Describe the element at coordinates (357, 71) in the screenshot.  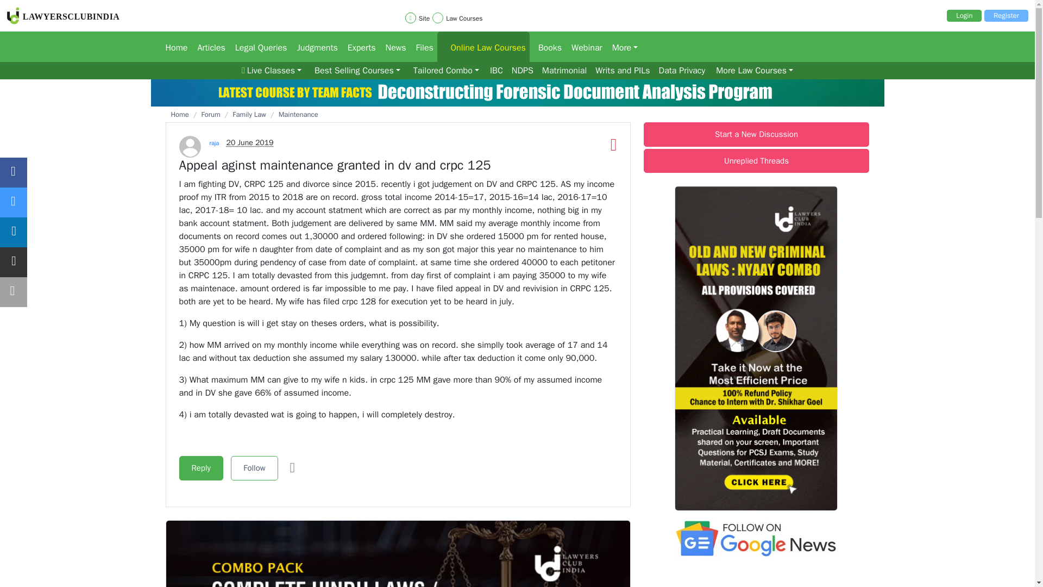
I see `Best Selling Courses` at that location.